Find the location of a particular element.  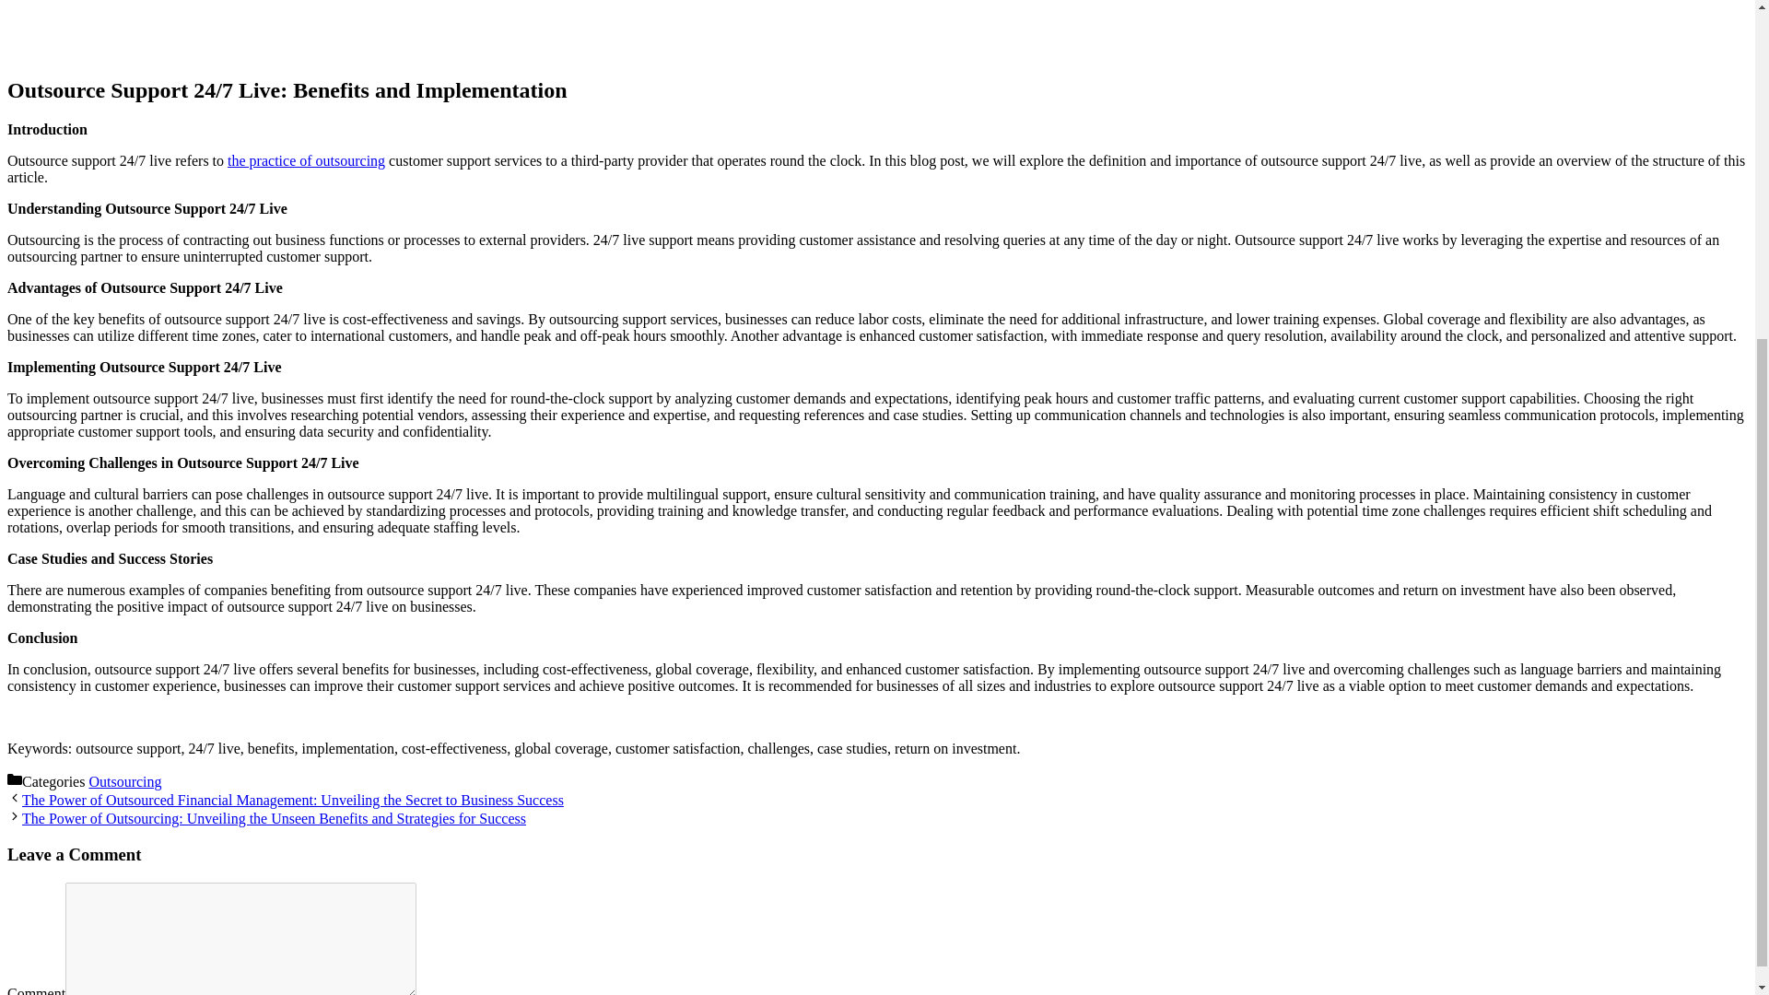

the practice of outsourcing is located at coordinates (306, 160).